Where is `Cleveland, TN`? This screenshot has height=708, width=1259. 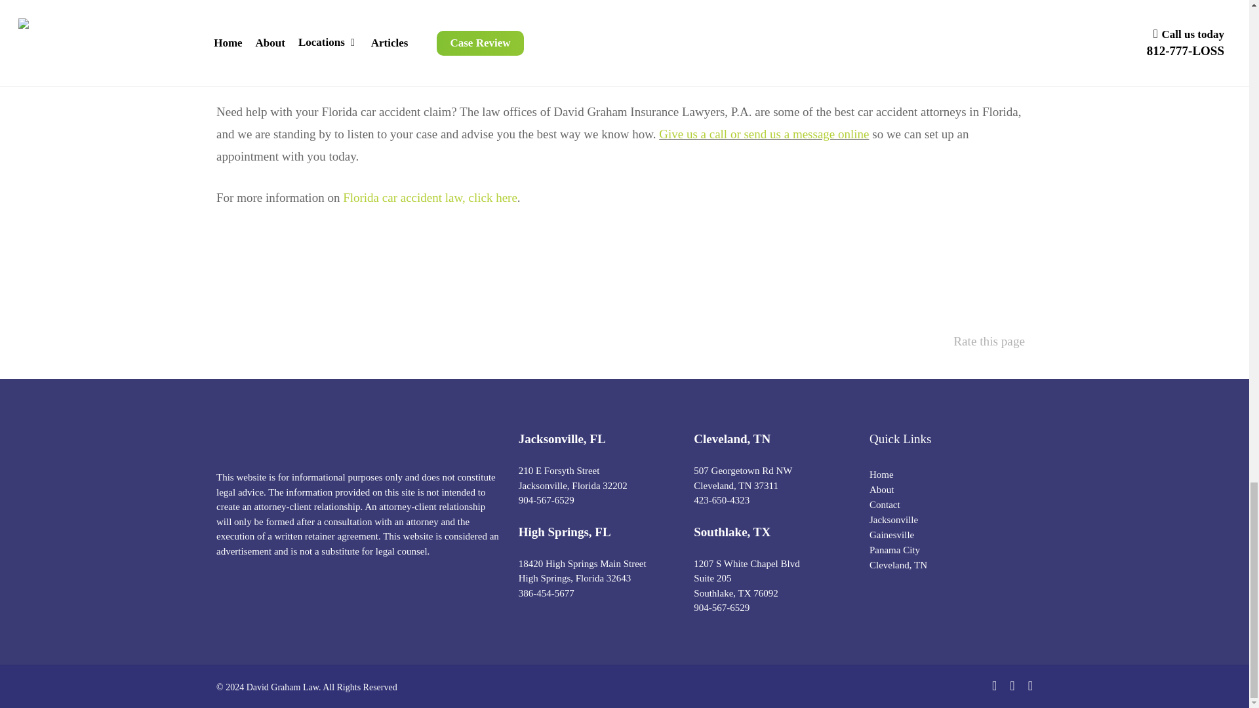 Cleveland, TN is located at coordinates (949, 565).